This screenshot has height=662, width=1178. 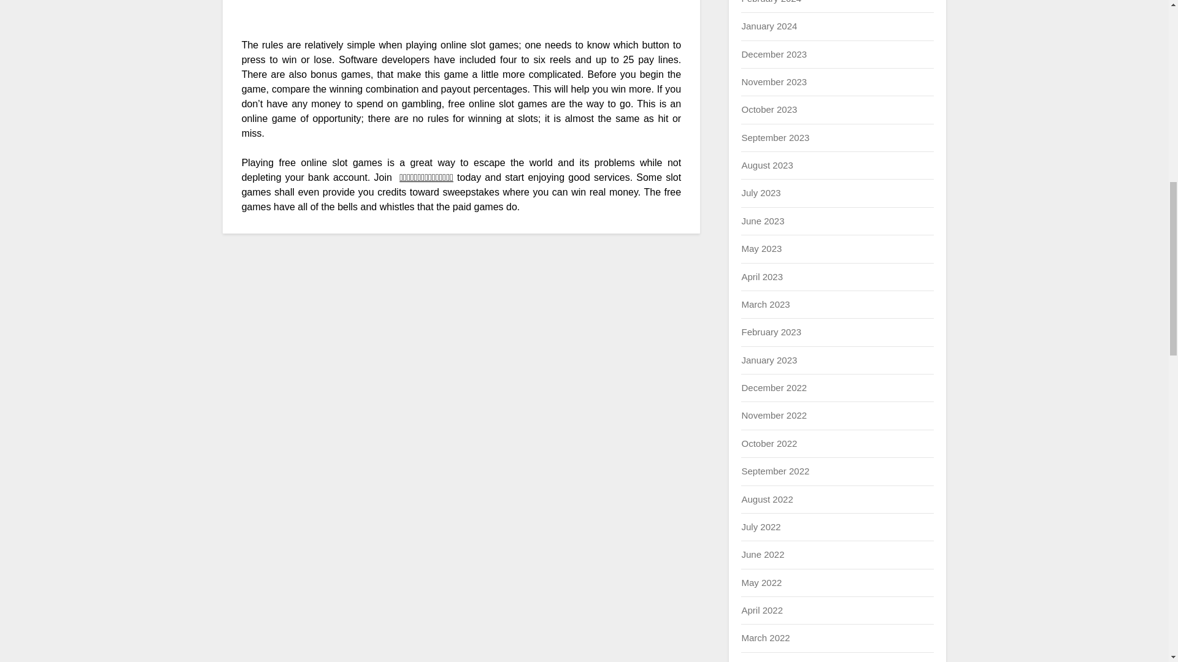 I want to click on August 2022, so click(x=767, y=499).